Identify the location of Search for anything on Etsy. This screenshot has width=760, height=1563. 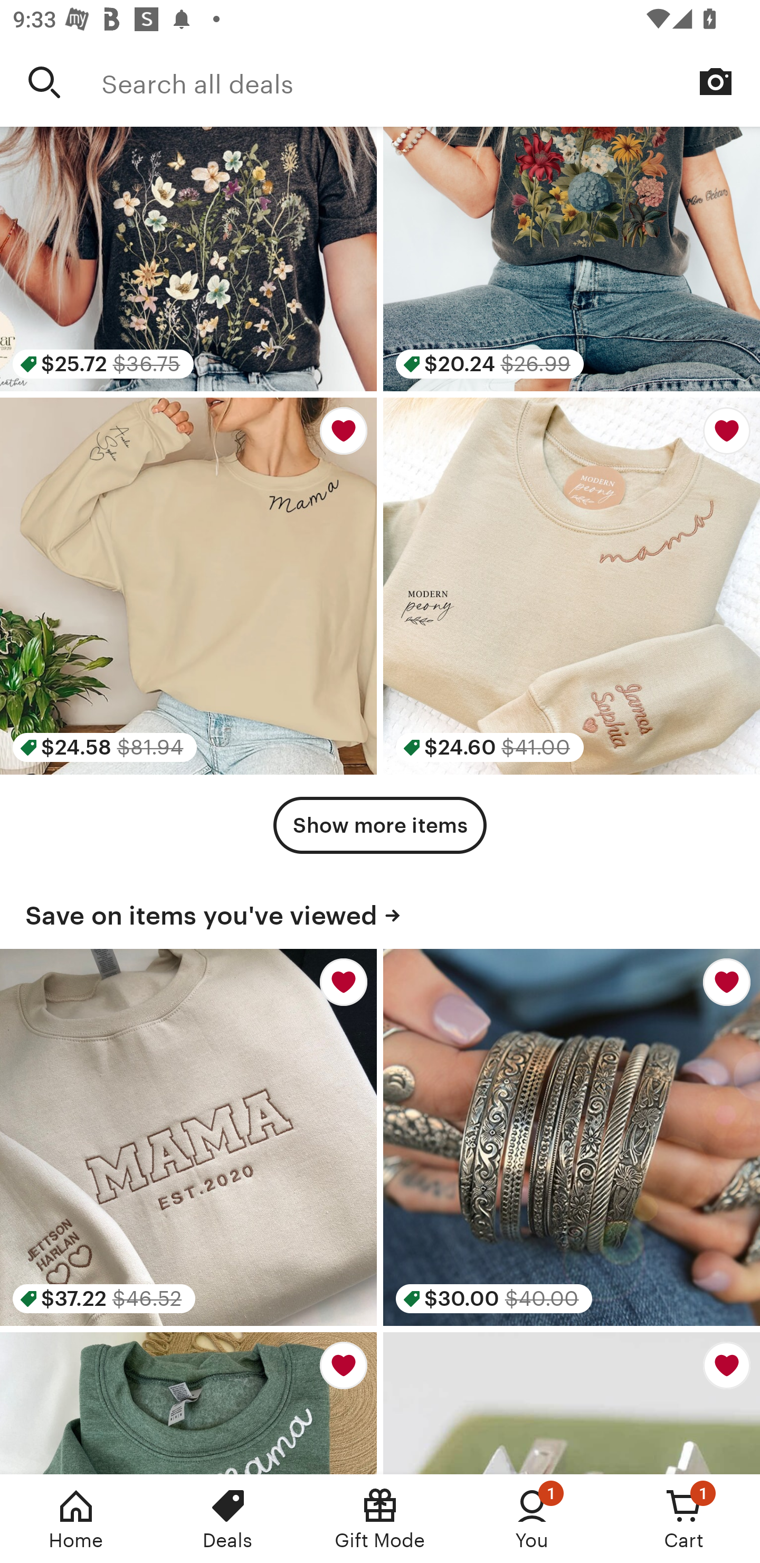
(44, 82).